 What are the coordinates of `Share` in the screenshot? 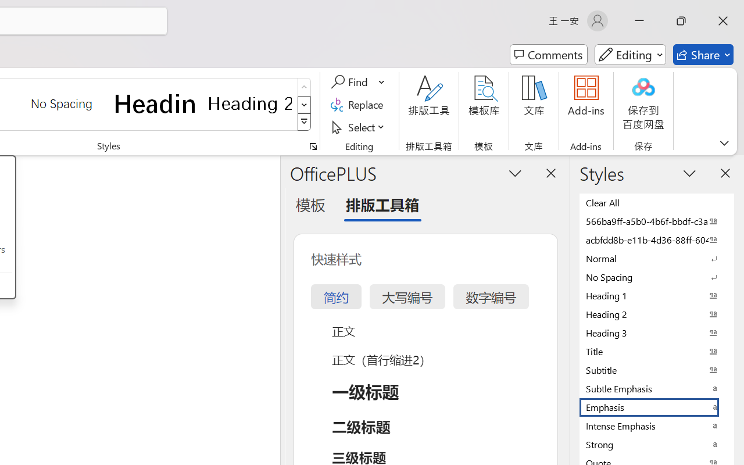 It's located at (703, 55).